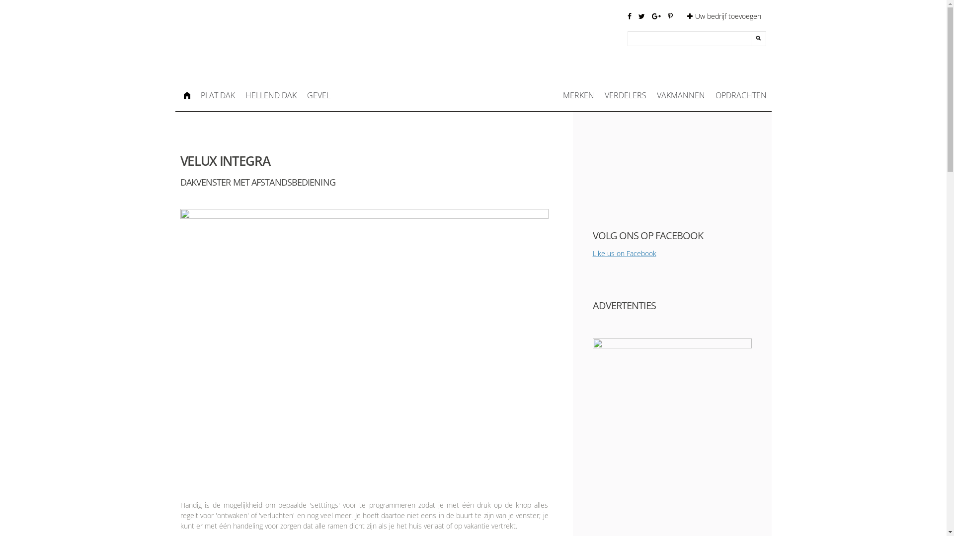  I want to click on Uw bedrijf toevoegen, so click(720, 16).